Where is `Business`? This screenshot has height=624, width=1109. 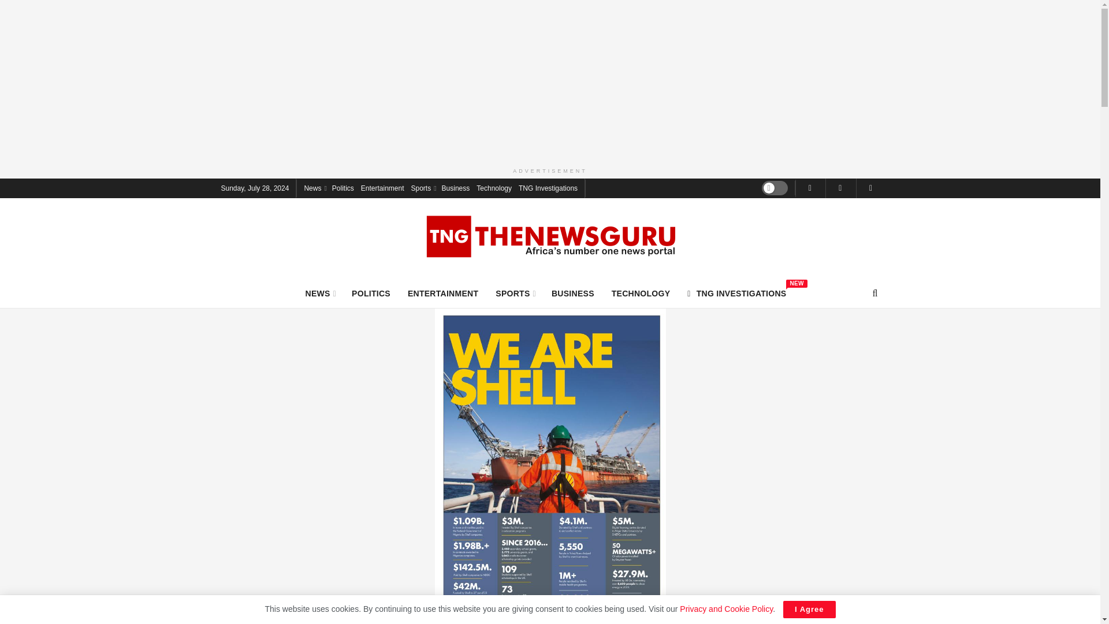 Business is located at coordinates (737, 293).